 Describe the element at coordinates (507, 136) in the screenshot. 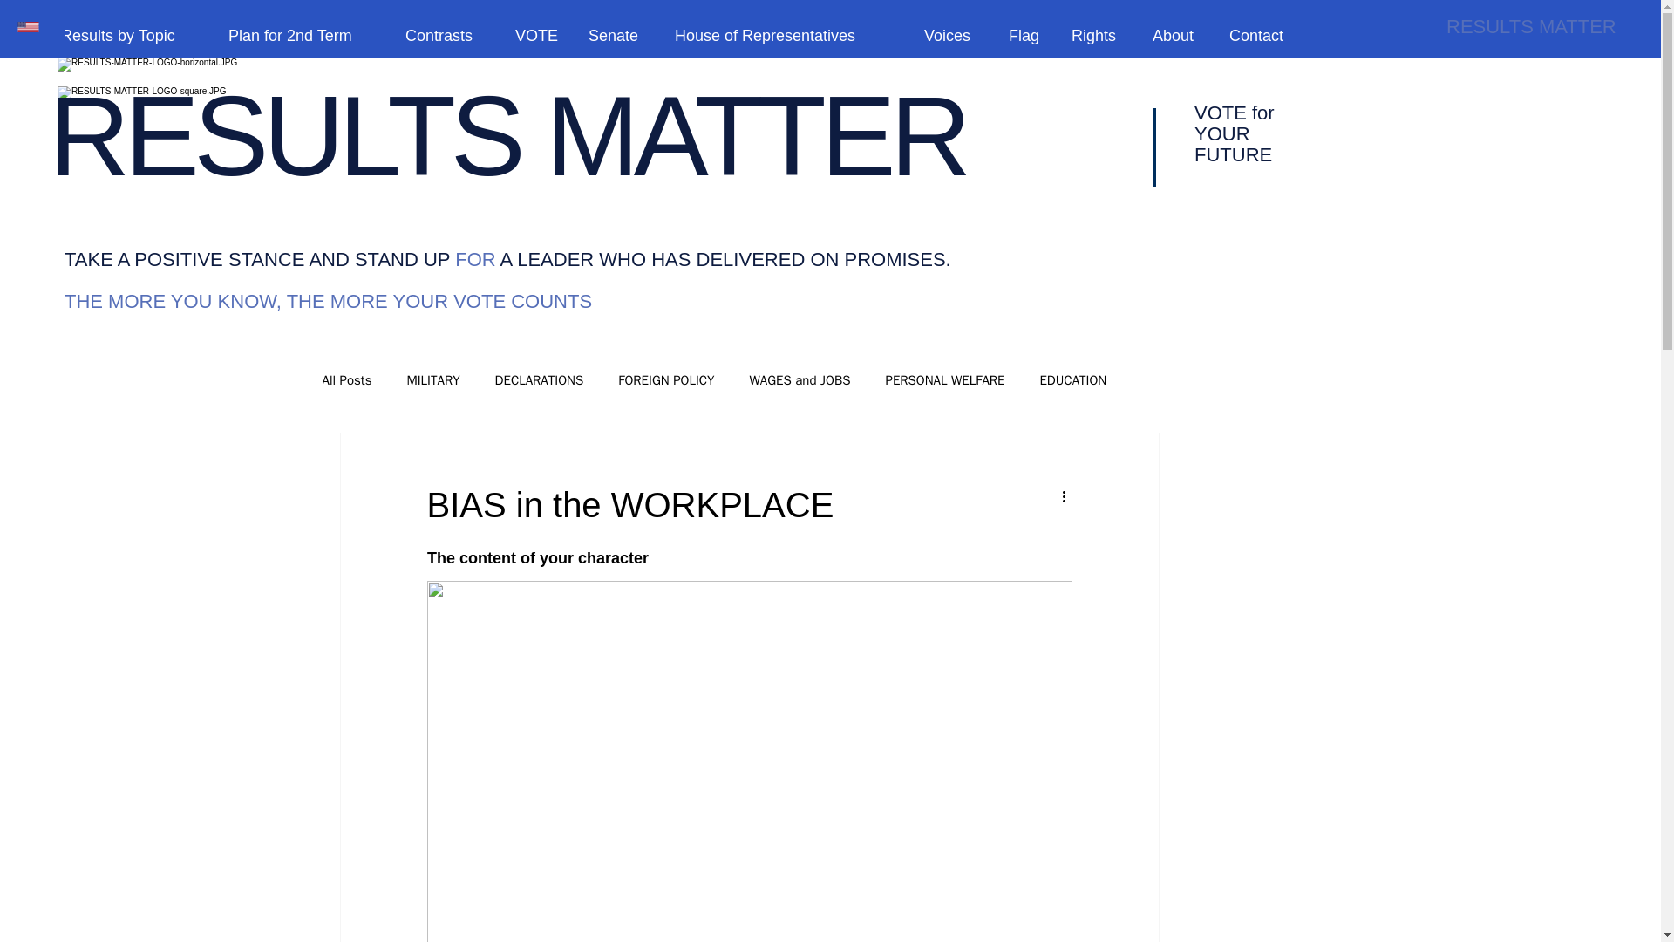

I see `RESULTS MATTER` at that location.